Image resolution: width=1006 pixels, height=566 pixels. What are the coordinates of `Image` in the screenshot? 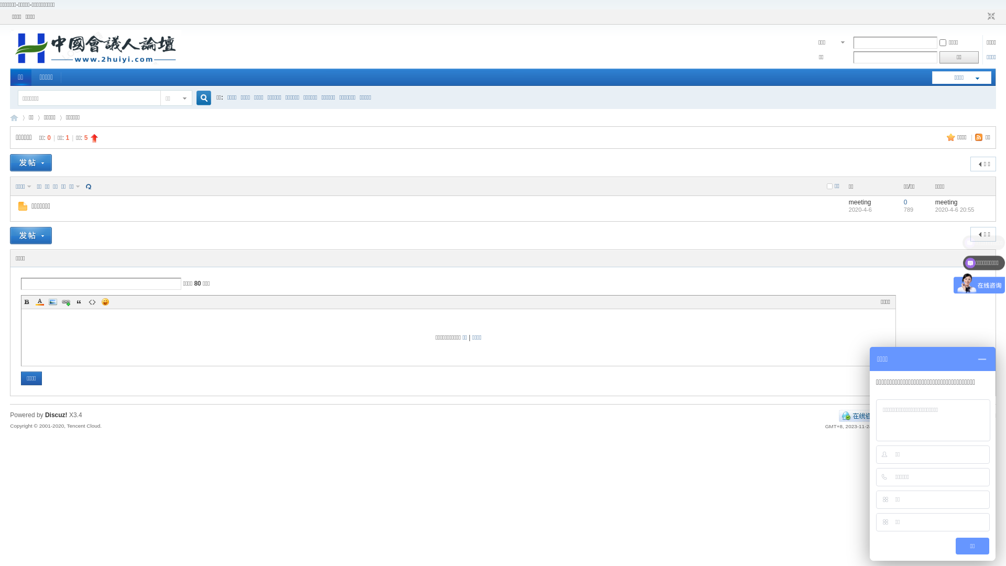 It's located at (53, 302).